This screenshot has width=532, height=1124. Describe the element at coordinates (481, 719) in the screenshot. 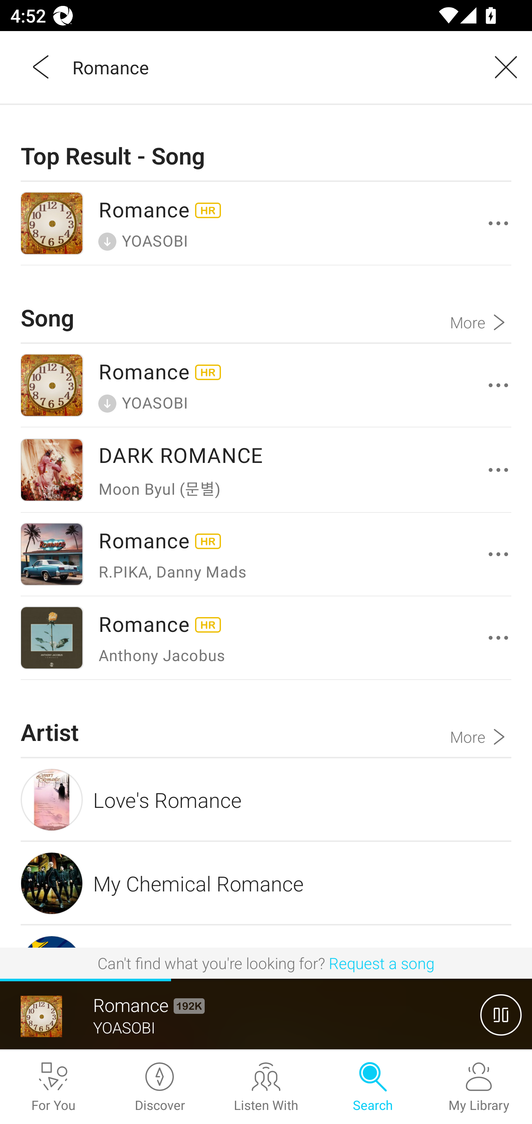

I see `More Artist More` at that location.